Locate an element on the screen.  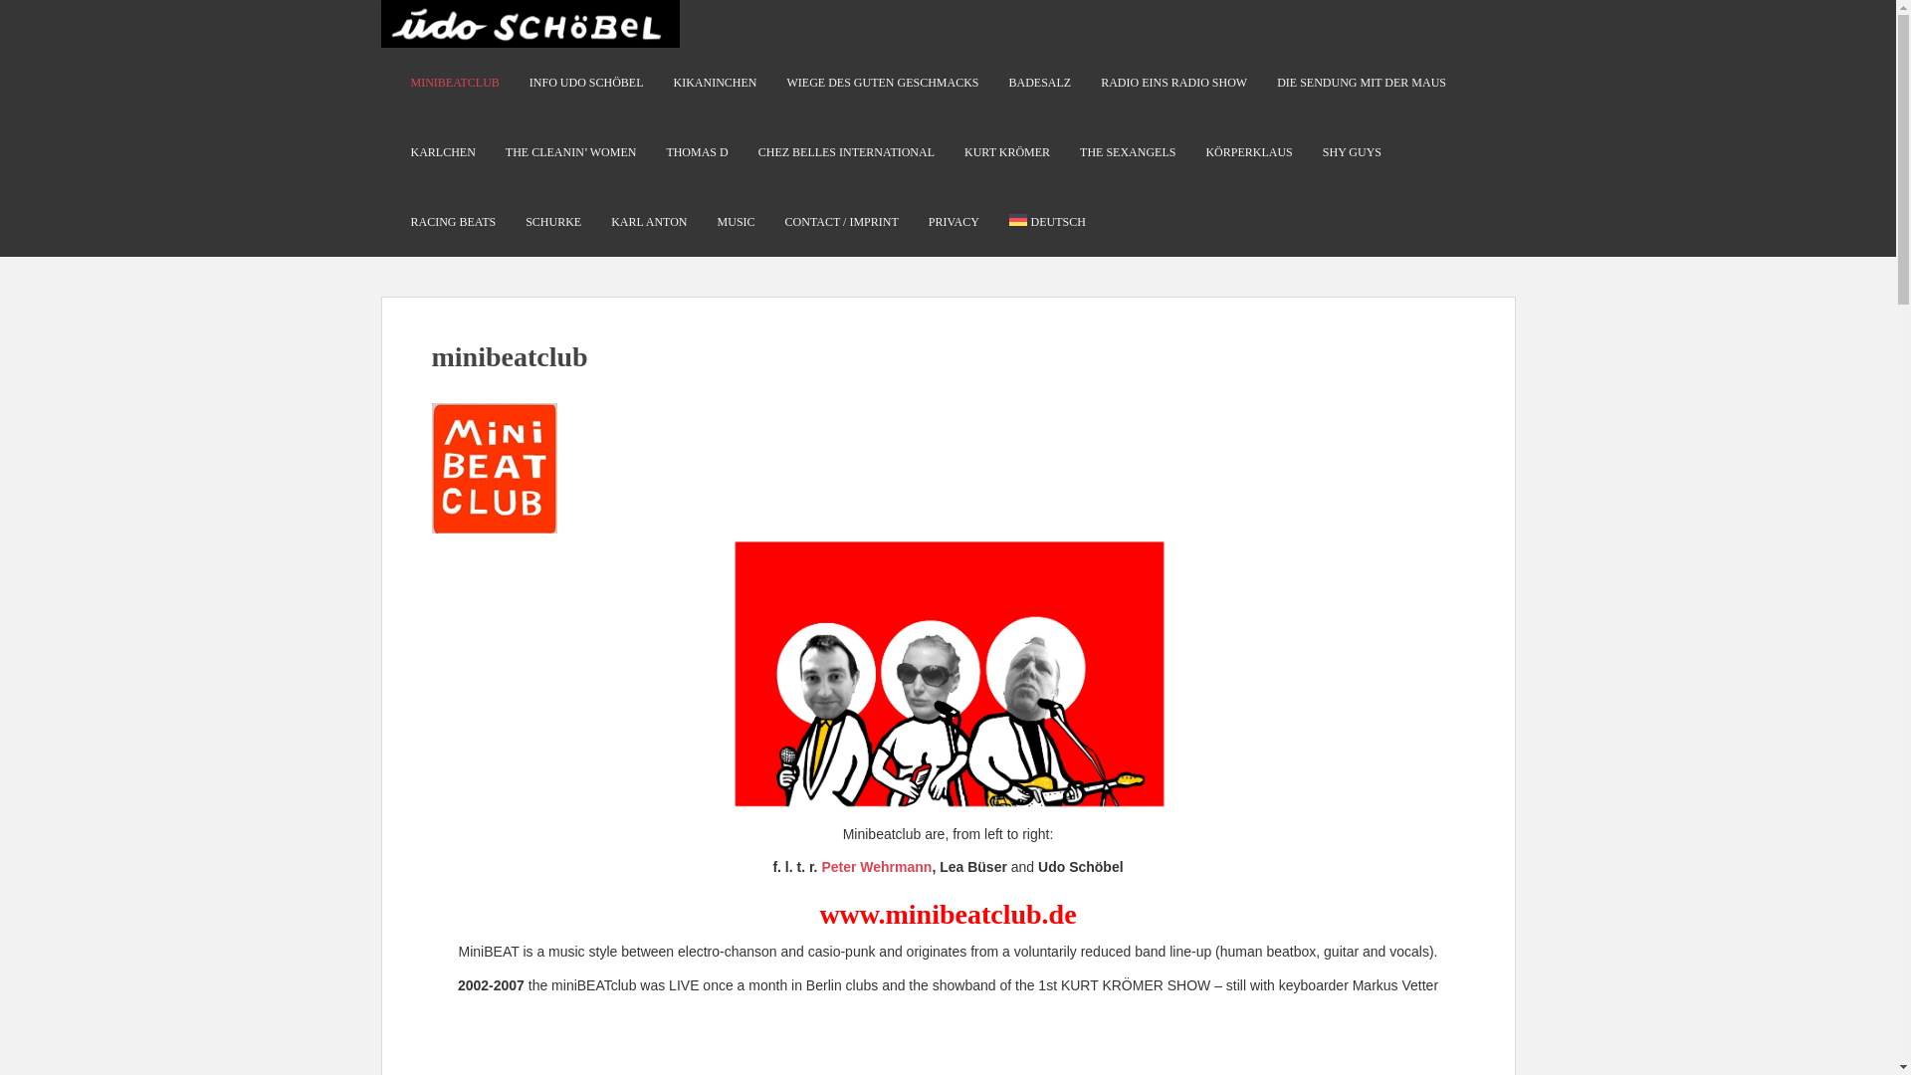
MUSIC is located at coordinates (737, 222).